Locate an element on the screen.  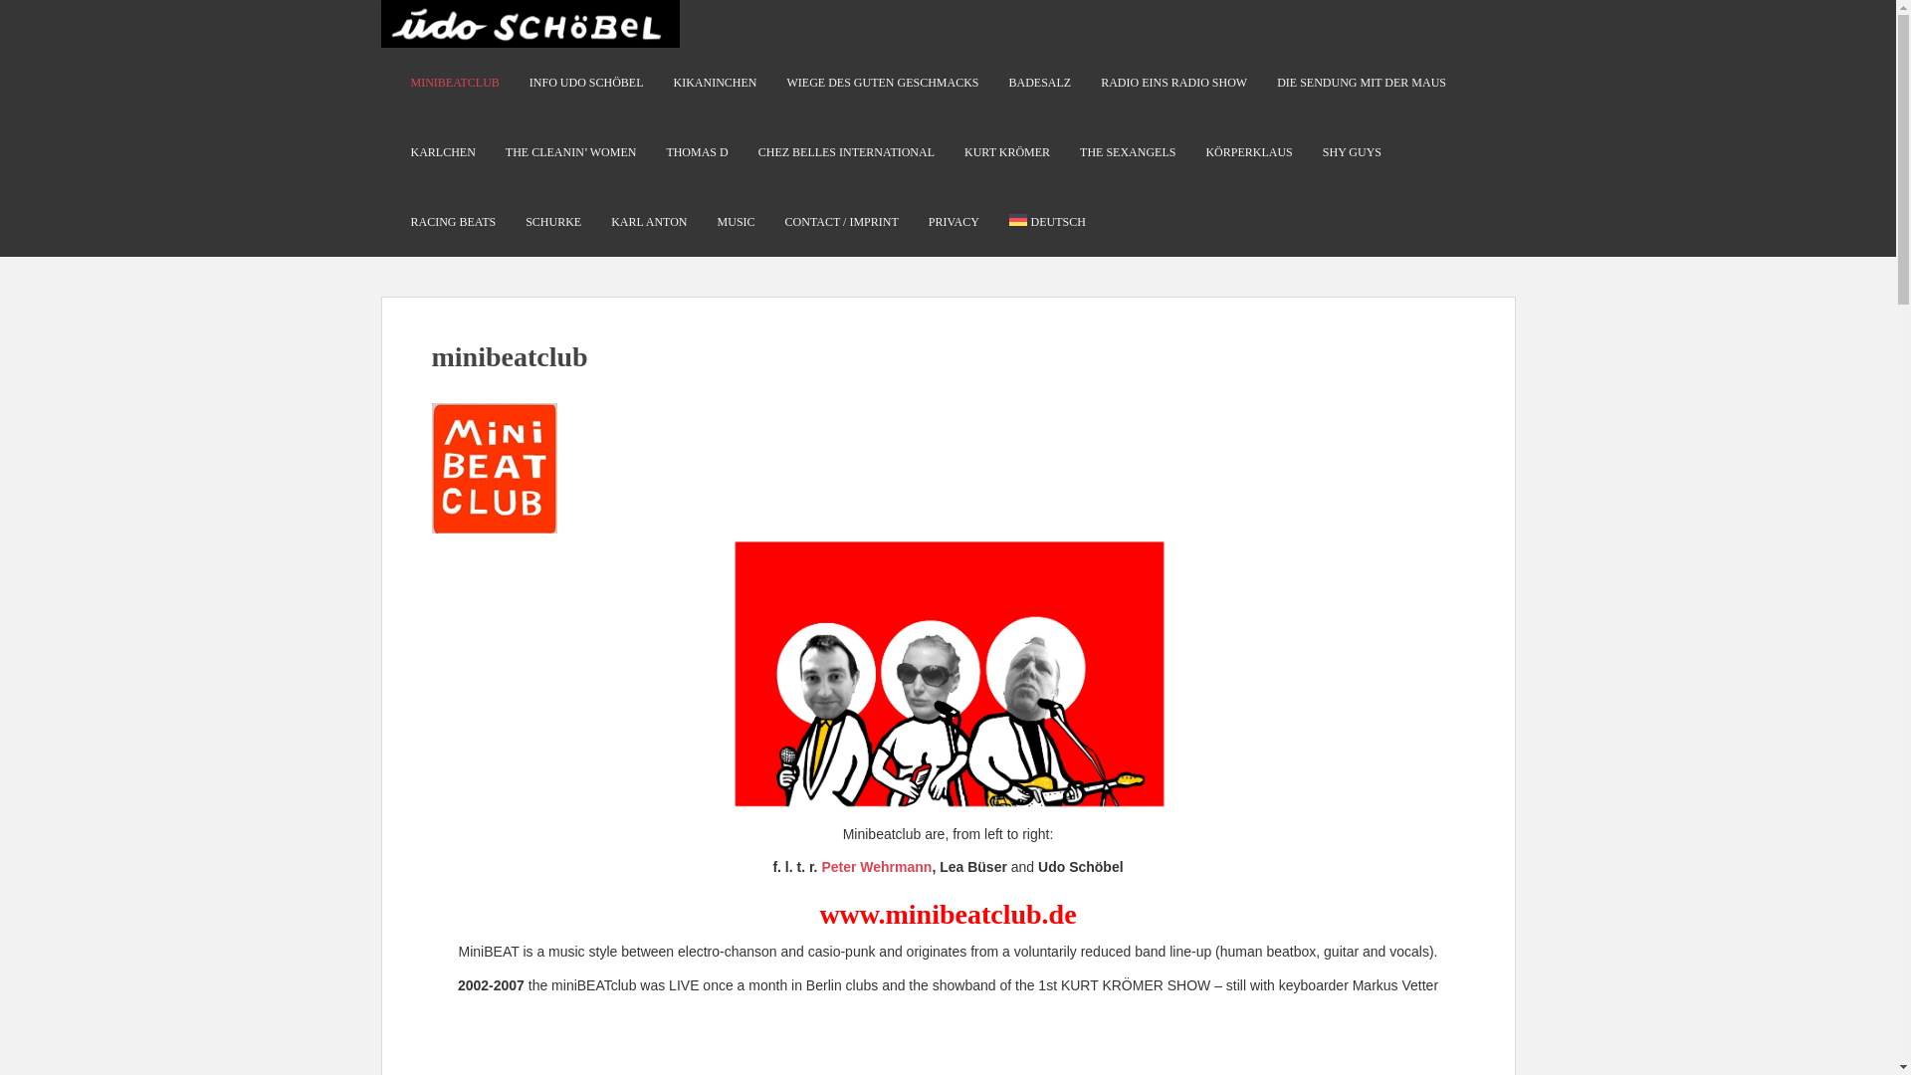
MUSIC is located at coordinates (737, 222).